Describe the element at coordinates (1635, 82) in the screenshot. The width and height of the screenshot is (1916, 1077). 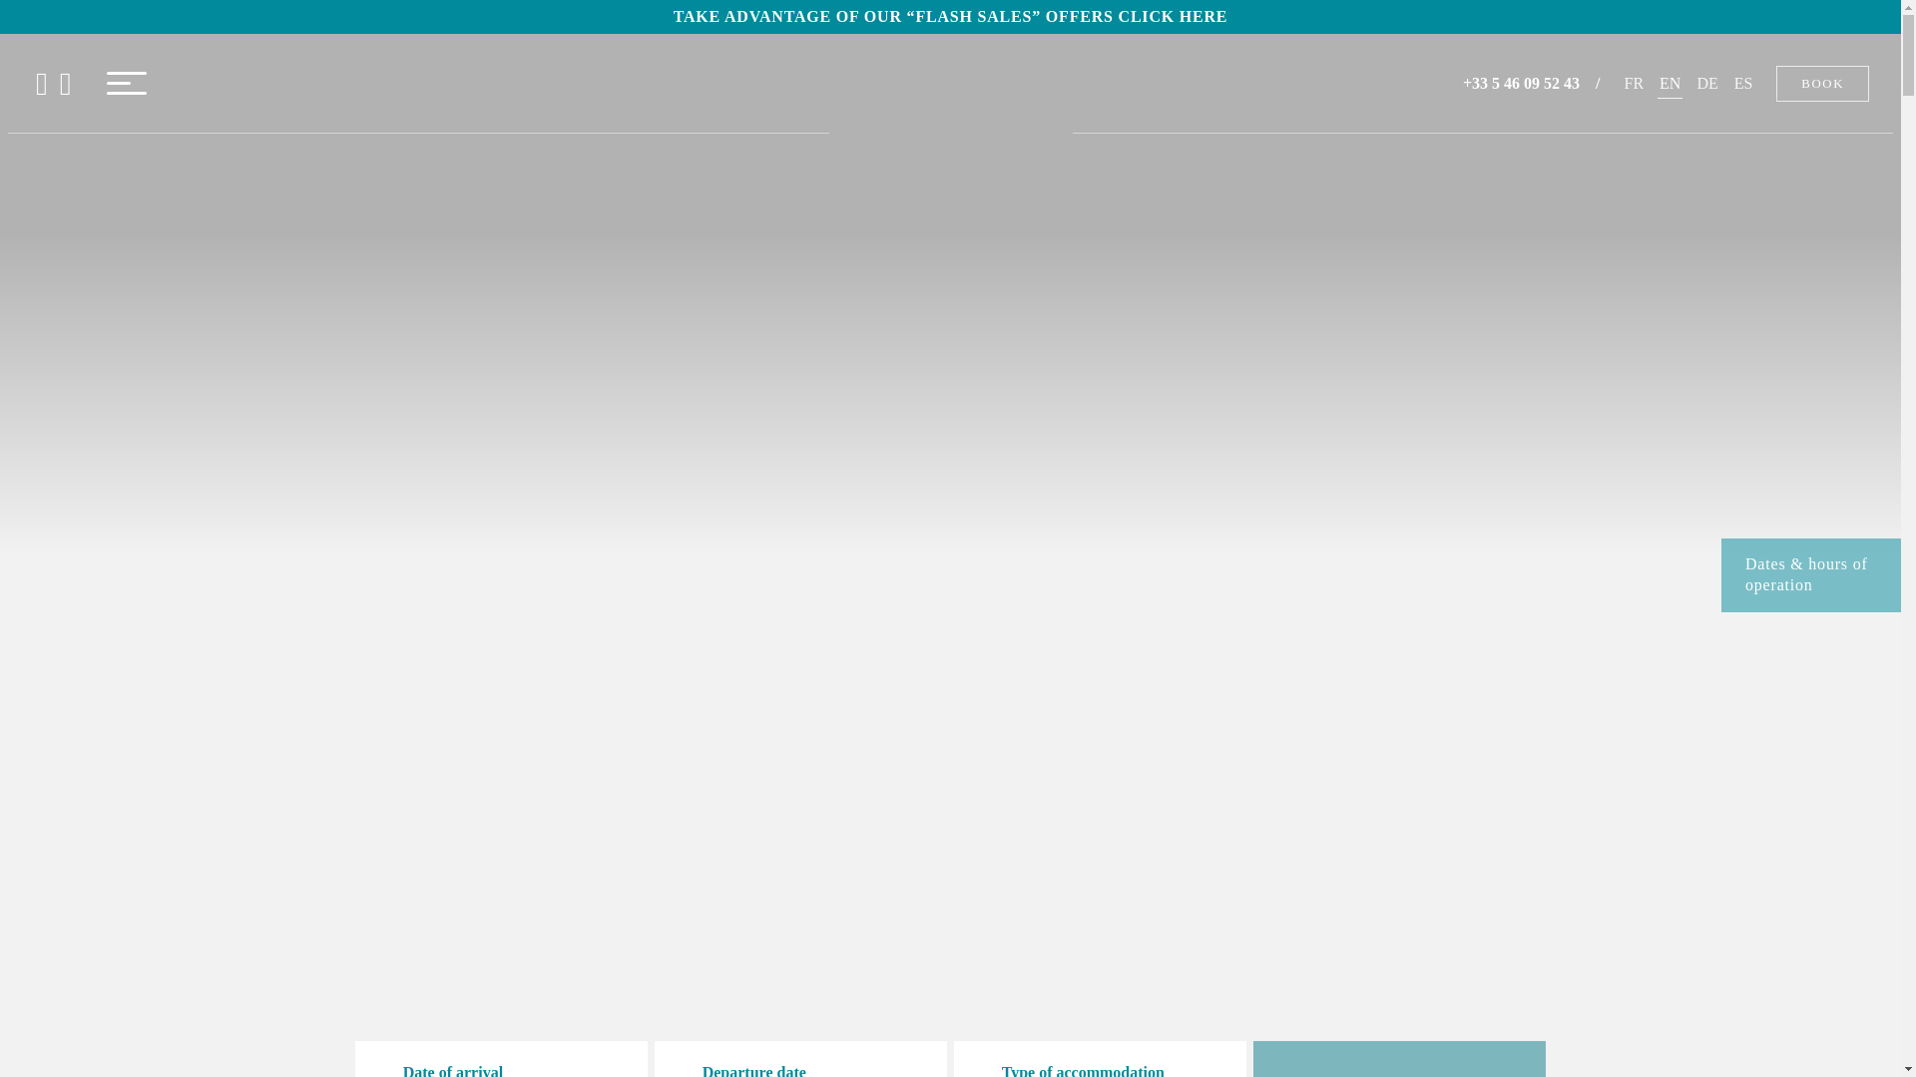
I see `FR` at that location.